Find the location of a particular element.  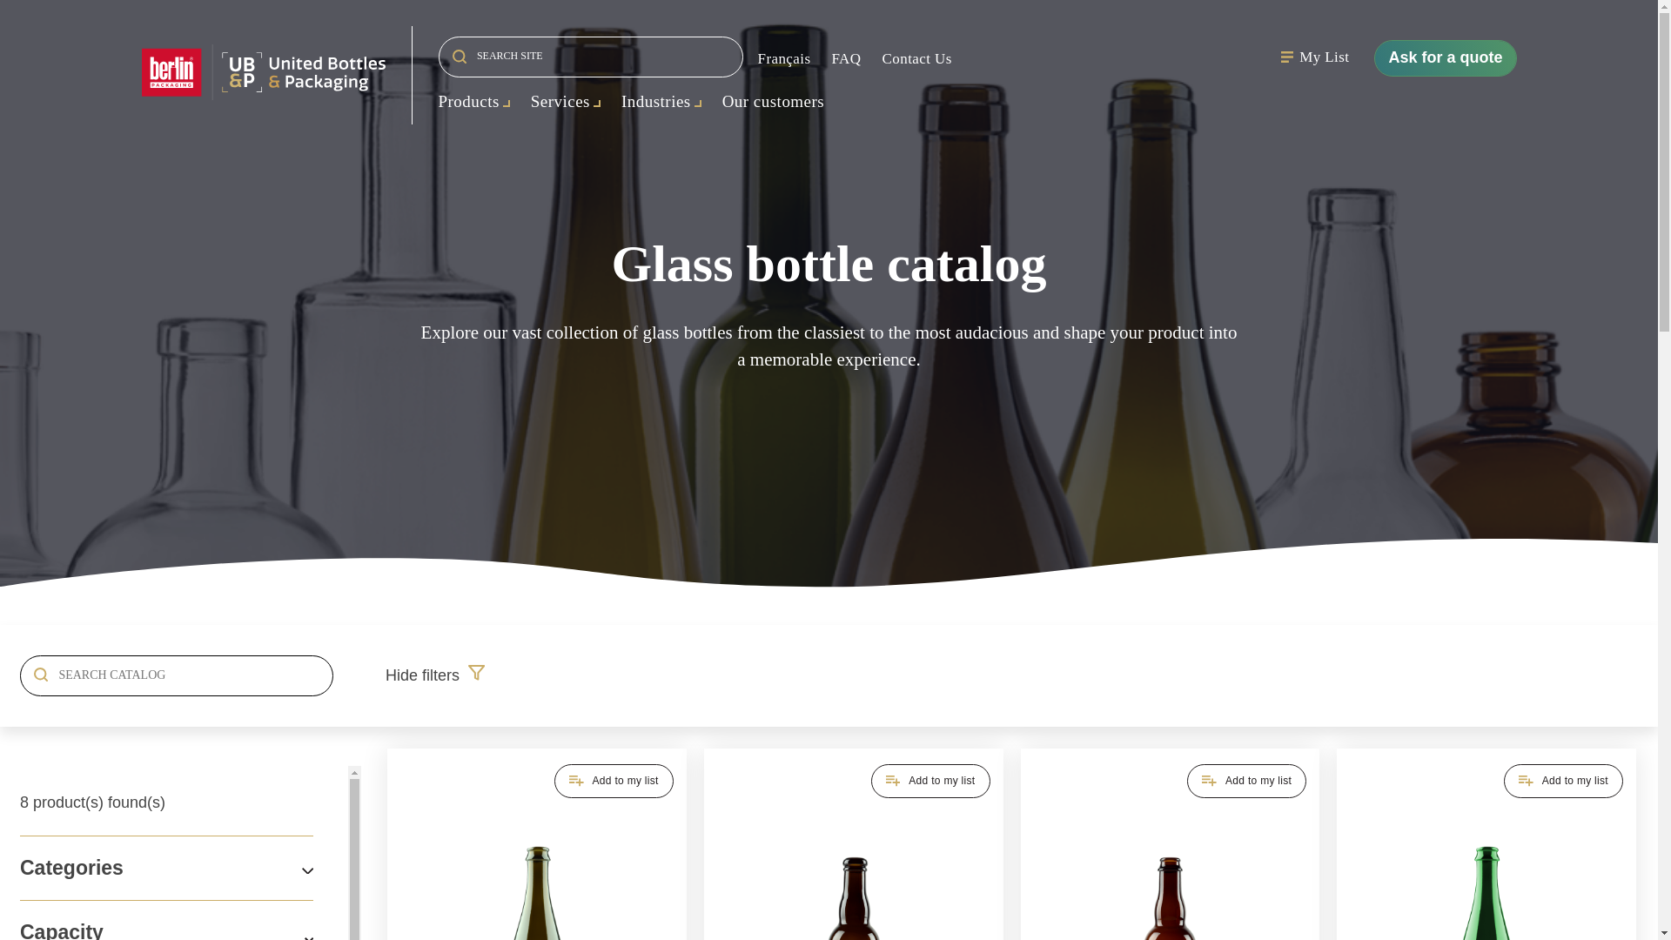

Ask for a quote is located at coordinates (1445, 57).